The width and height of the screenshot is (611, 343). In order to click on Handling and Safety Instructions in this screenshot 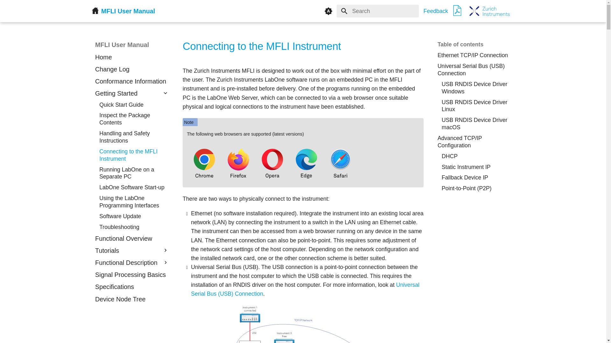, I will do `click(134, 137)`.